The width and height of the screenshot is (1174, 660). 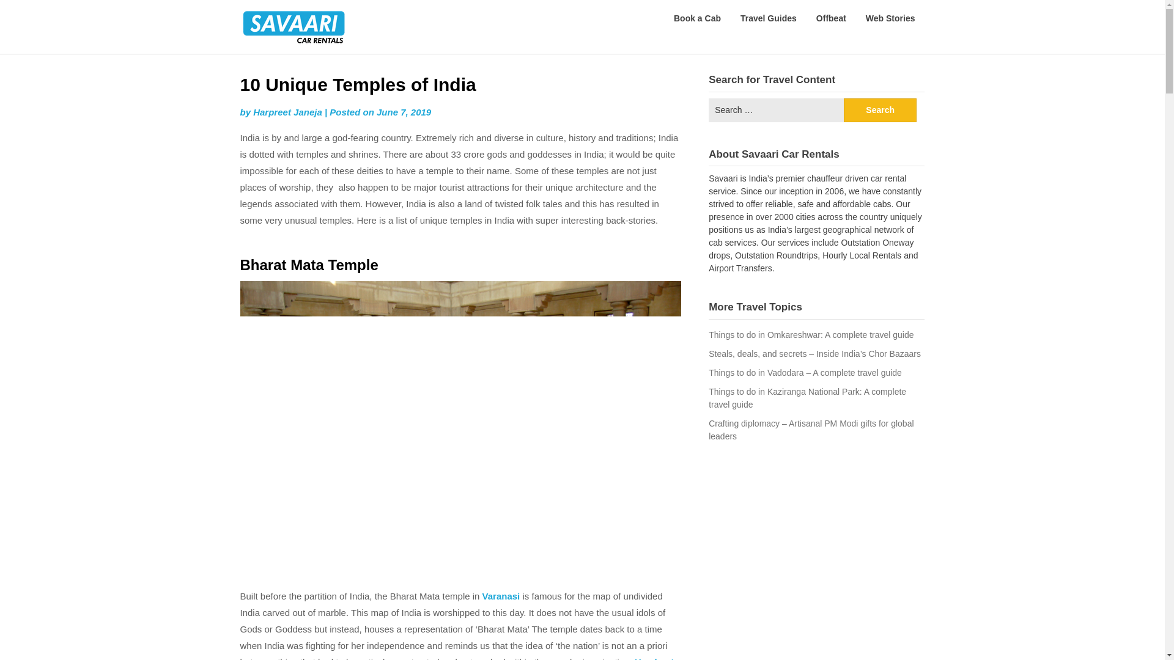 What do you see at coordinates (697, 18) in the screenshot?
I see `Book a Cab` at bounding box center [697, 18].